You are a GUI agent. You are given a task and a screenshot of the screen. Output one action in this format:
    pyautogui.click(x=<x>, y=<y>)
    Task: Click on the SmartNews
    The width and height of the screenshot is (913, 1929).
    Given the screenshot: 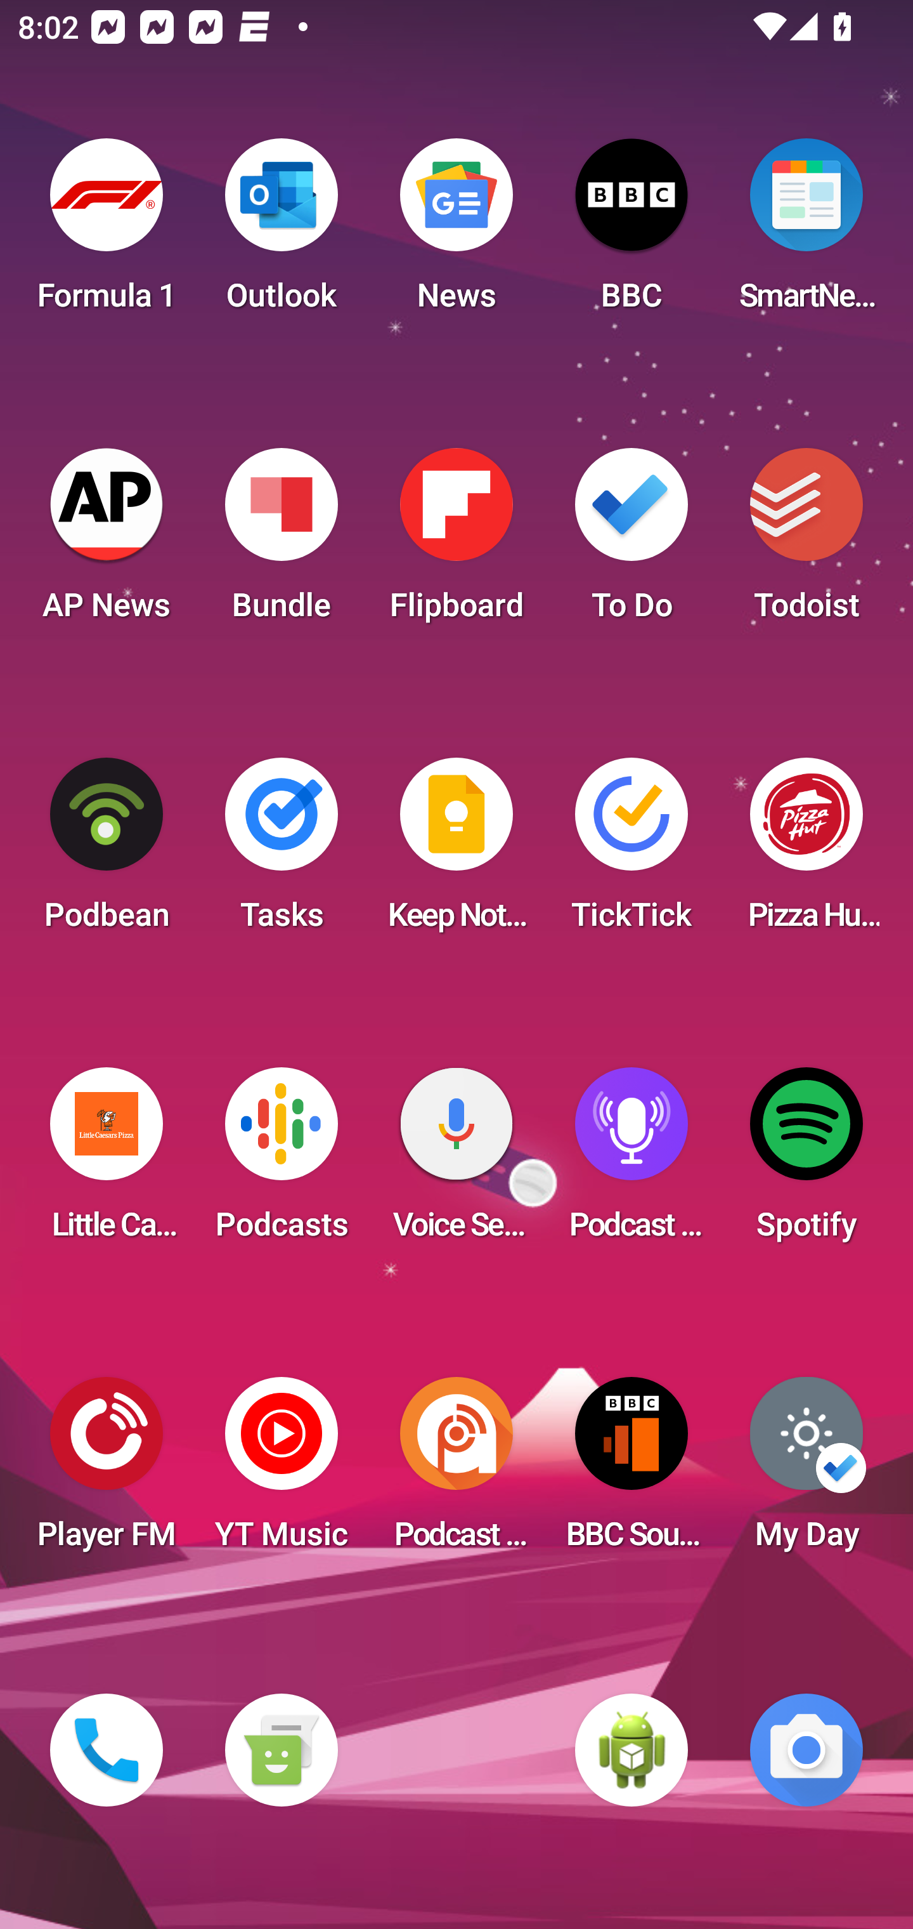 What is the action you would take?
    pyautogui.click(x=806, y=232)
    